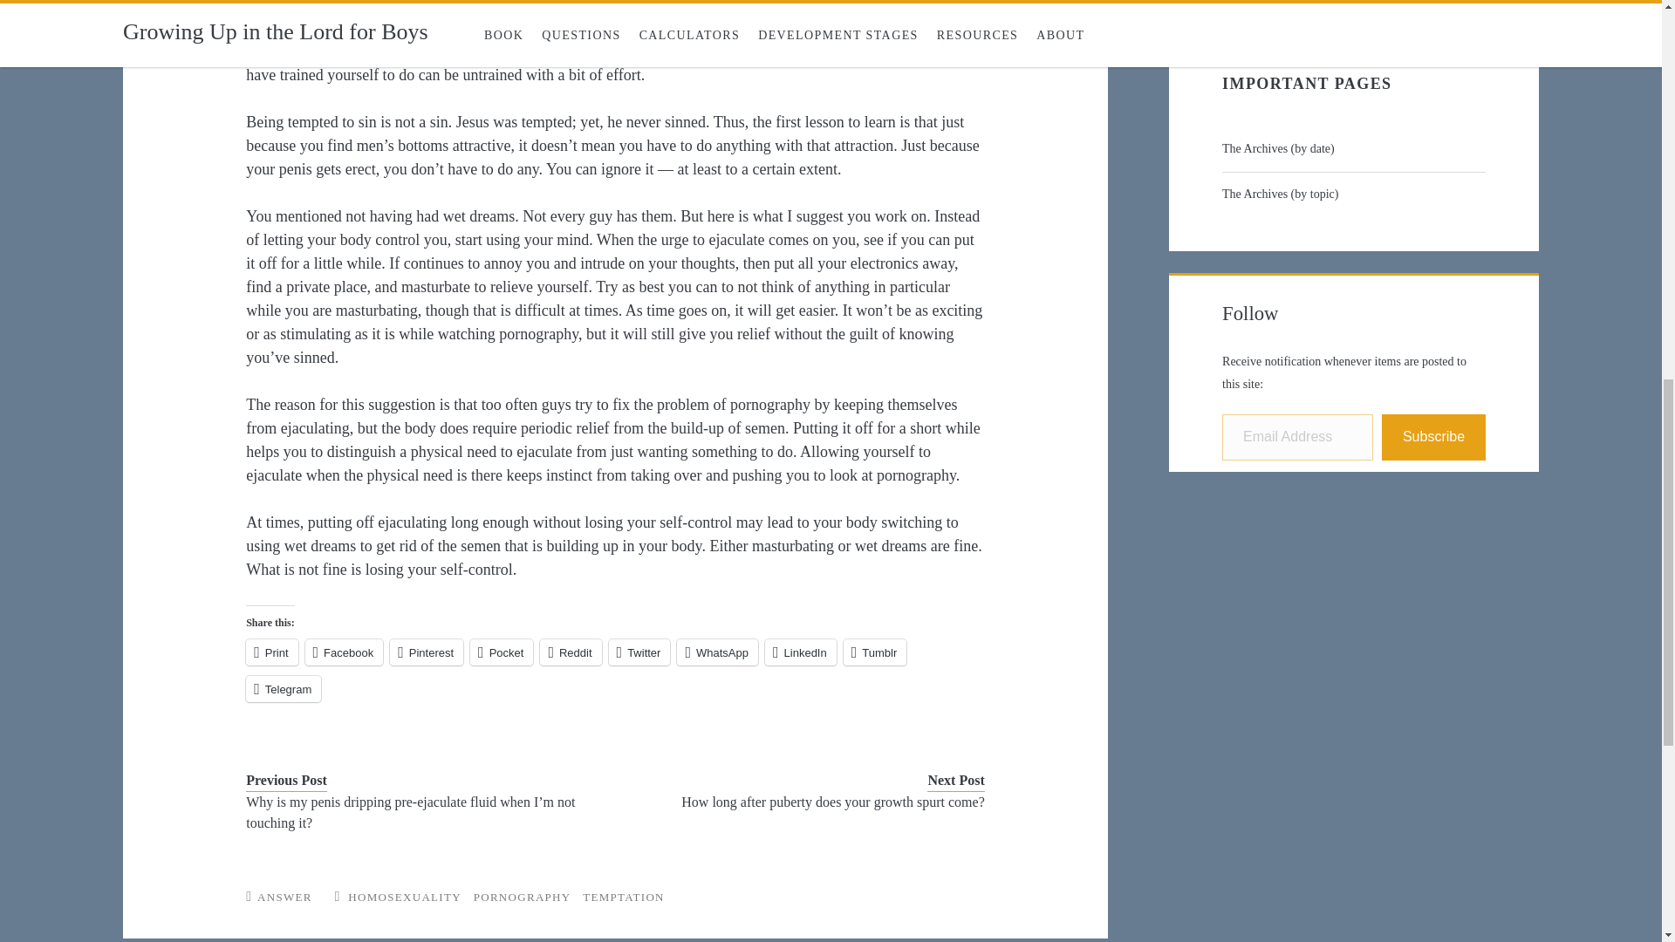 This screenshot has height=942, width=1675. Describe the element at coordinates (272, 652) in the screenshot. I see `Click to print` at that location.